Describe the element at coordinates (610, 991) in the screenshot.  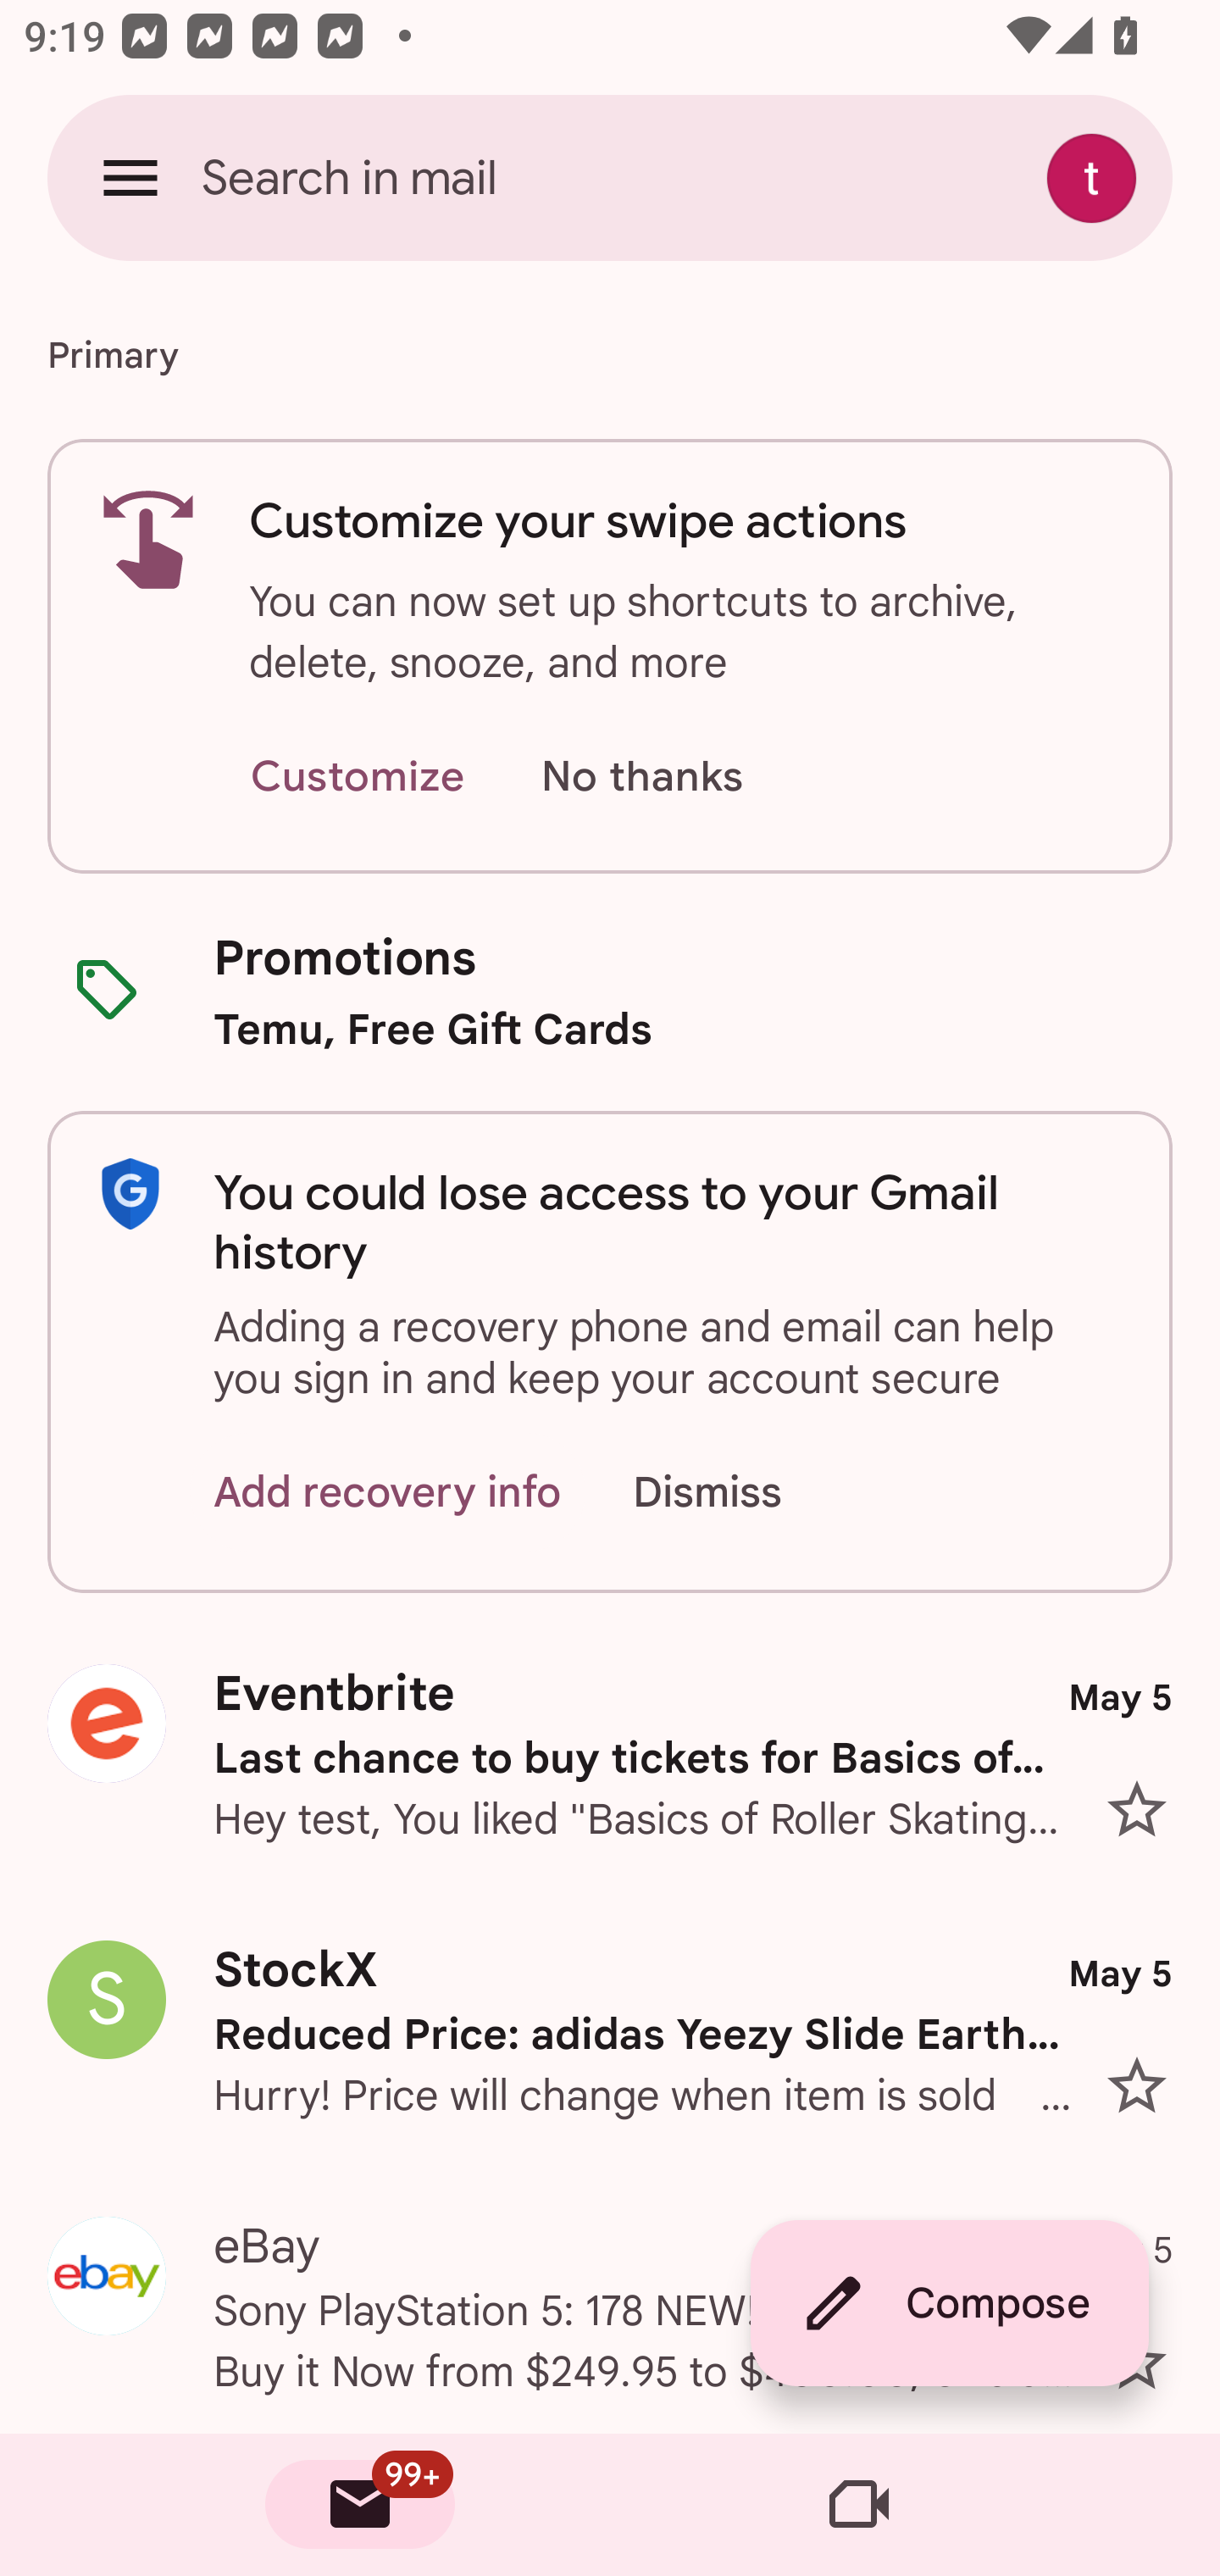
I see `Promotions Temu, Free Gift Cards` at that location.